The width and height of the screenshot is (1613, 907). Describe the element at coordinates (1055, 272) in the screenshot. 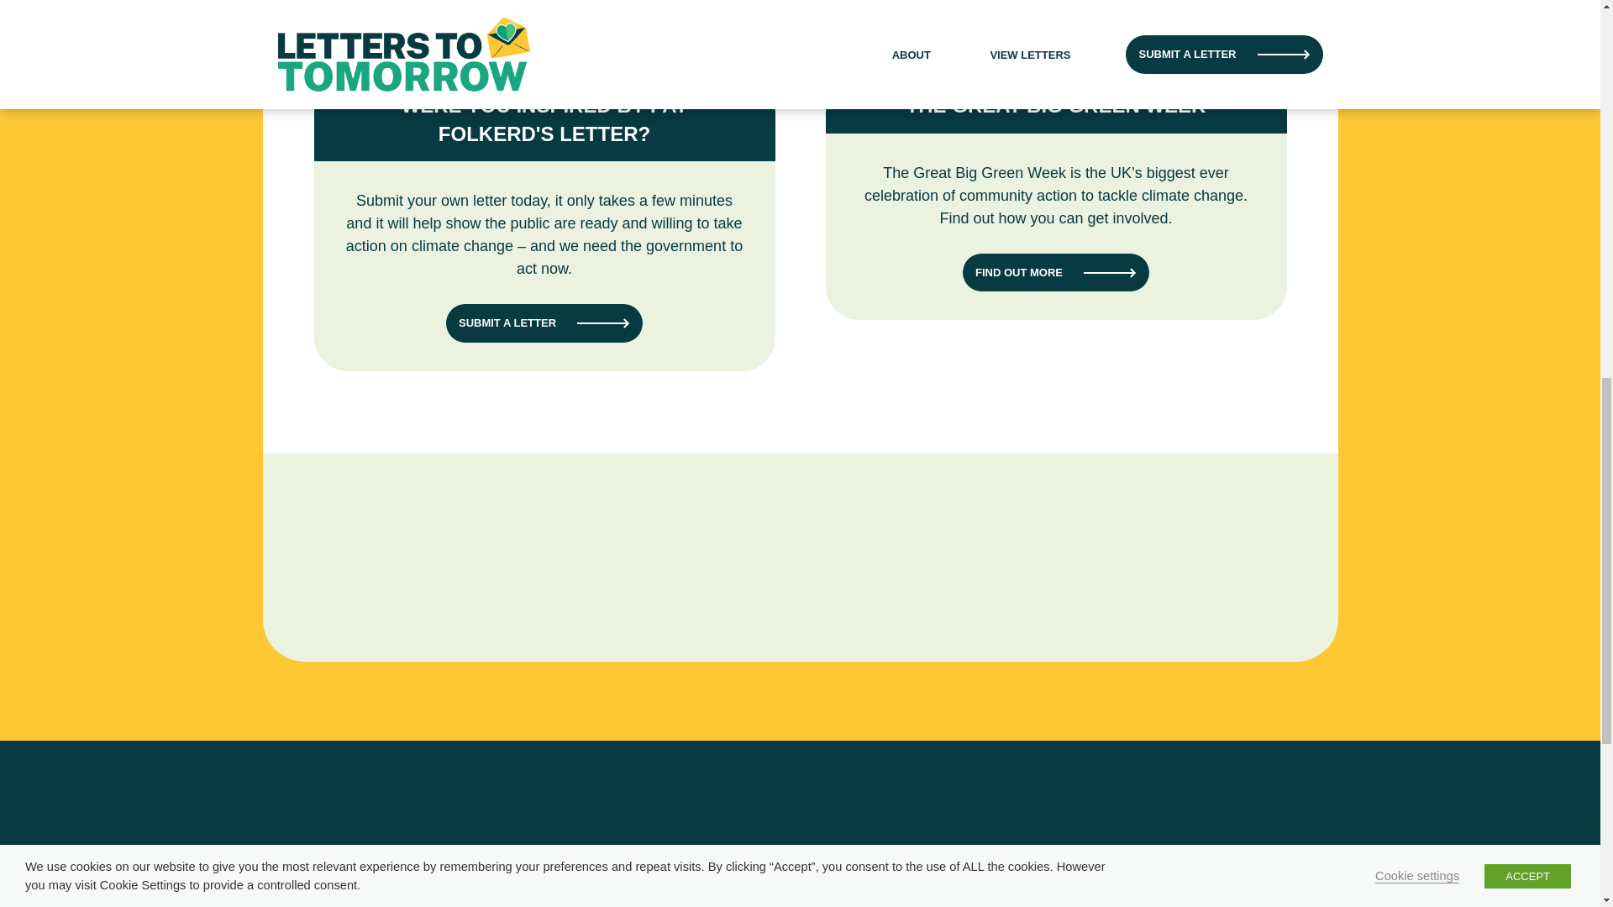

I see `FIND OUT MORE` at that location.